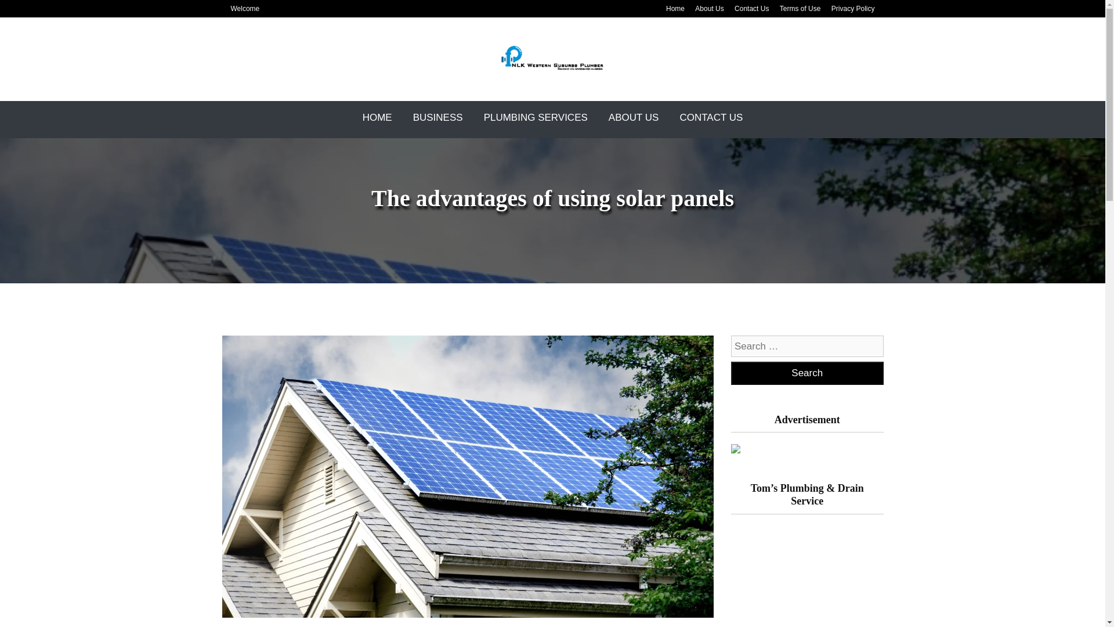 This screenshot has height=627, width=1114. I want to click on About Us, so click(709, 8).